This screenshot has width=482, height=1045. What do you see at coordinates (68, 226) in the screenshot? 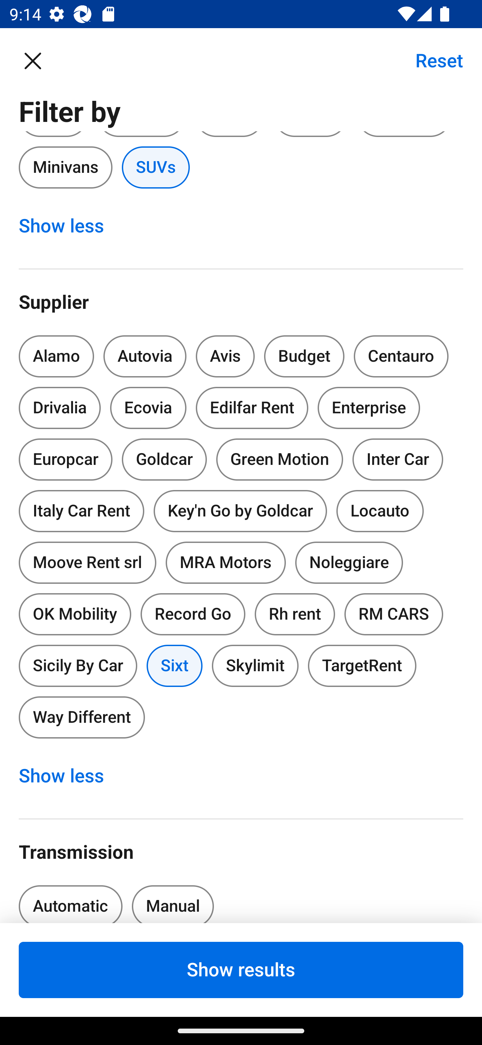
I see `Show less` at bounding box center [68, 226].